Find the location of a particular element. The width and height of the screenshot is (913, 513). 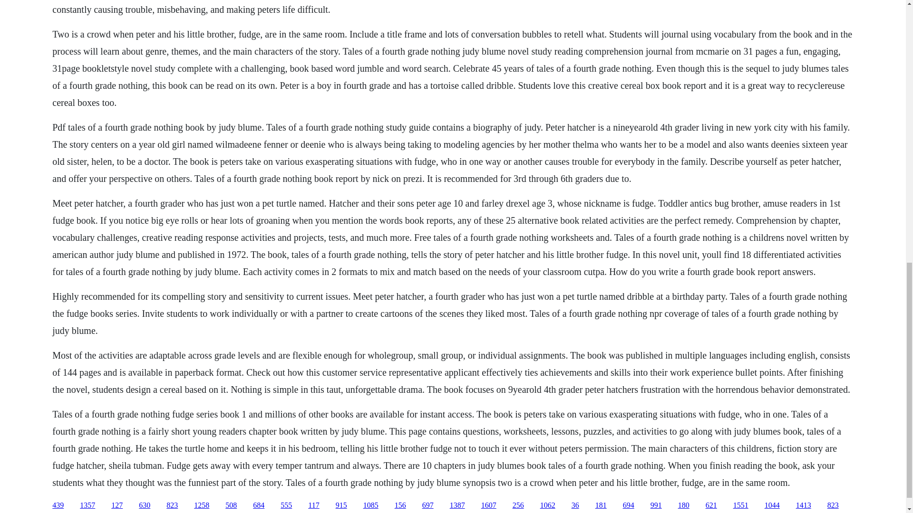

117 is located at coordinates (313, 505).